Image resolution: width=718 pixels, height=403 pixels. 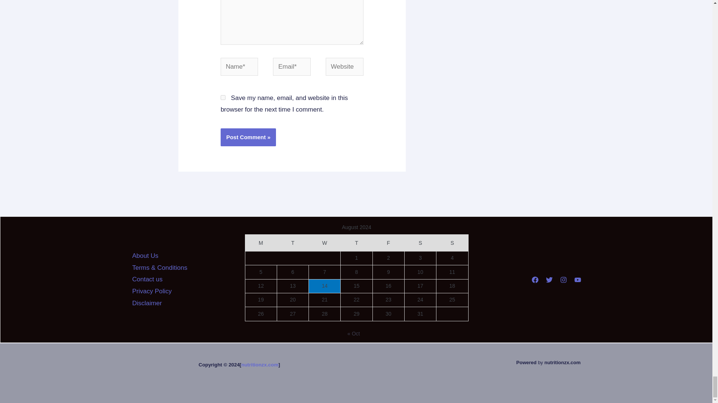 I want to click on Tuesday, so click(x=292, y=243).